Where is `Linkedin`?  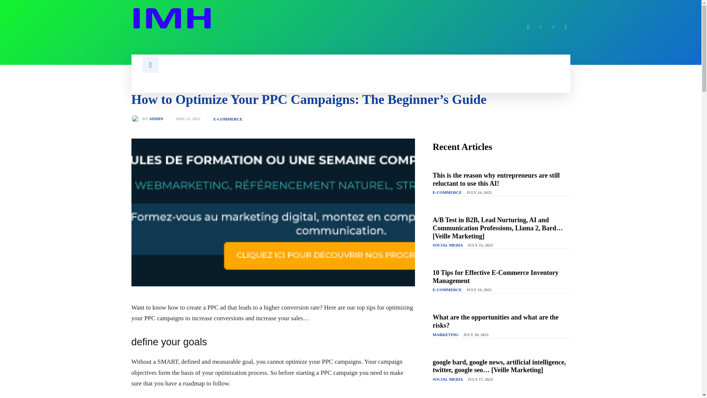
Linkedin is located at coordinates (541, 27).